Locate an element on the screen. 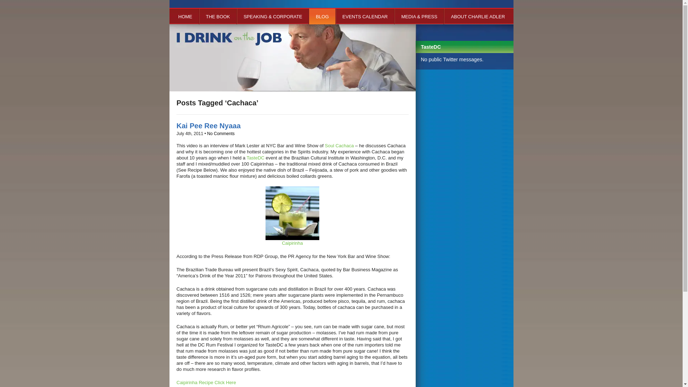  About Charlie Adler is located at coordinates (478, 16).